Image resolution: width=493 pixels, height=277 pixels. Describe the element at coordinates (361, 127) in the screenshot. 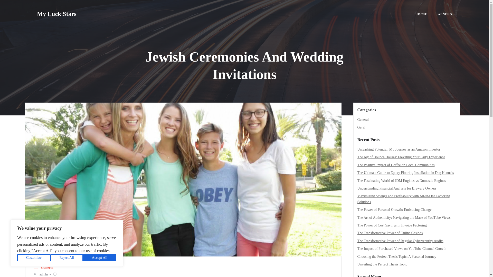

I see `Geral` at that location.